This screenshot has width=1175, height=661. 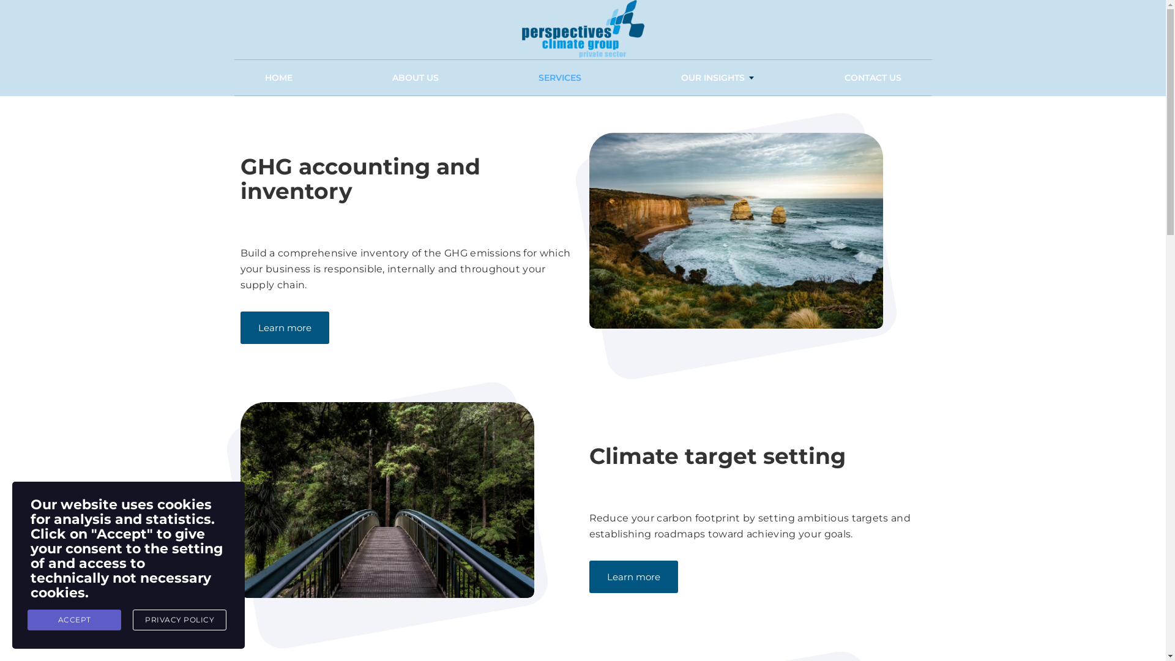 I want to click on CONTACT US, so click(x=873, y=77).